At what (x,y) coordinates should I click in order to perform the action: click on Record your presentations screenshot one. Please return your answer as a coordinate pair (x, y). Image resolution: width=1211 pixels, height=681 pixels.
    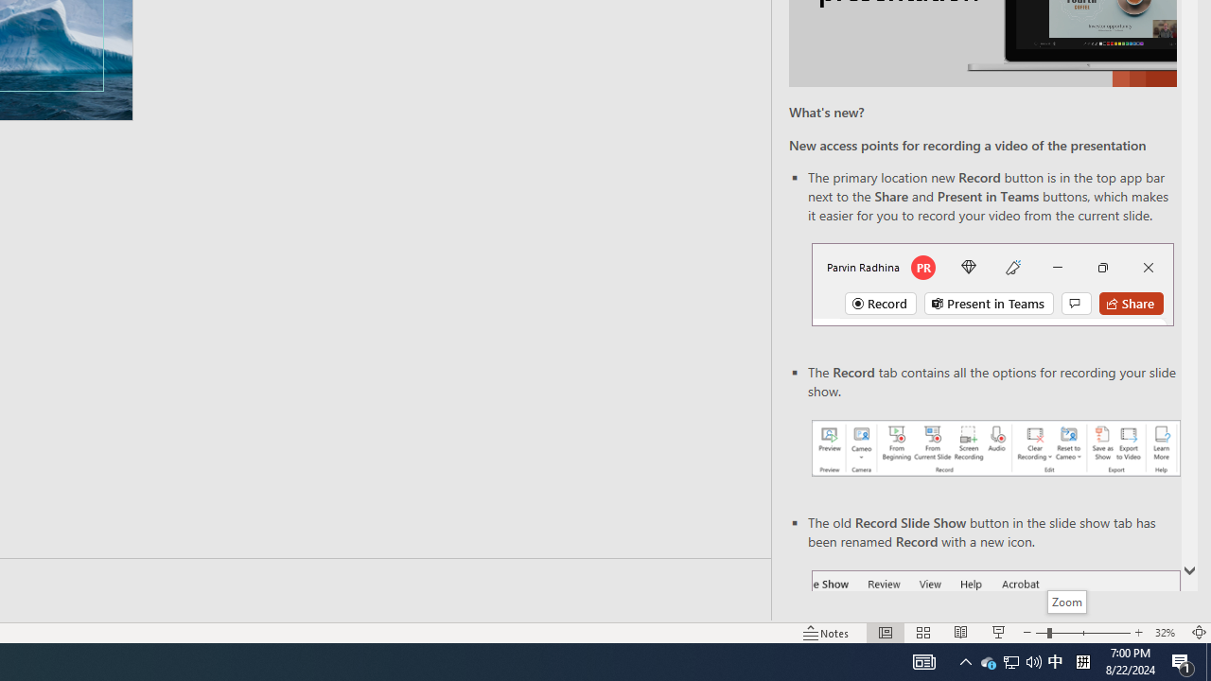
    Looking at the image, I should click on (995, 448).